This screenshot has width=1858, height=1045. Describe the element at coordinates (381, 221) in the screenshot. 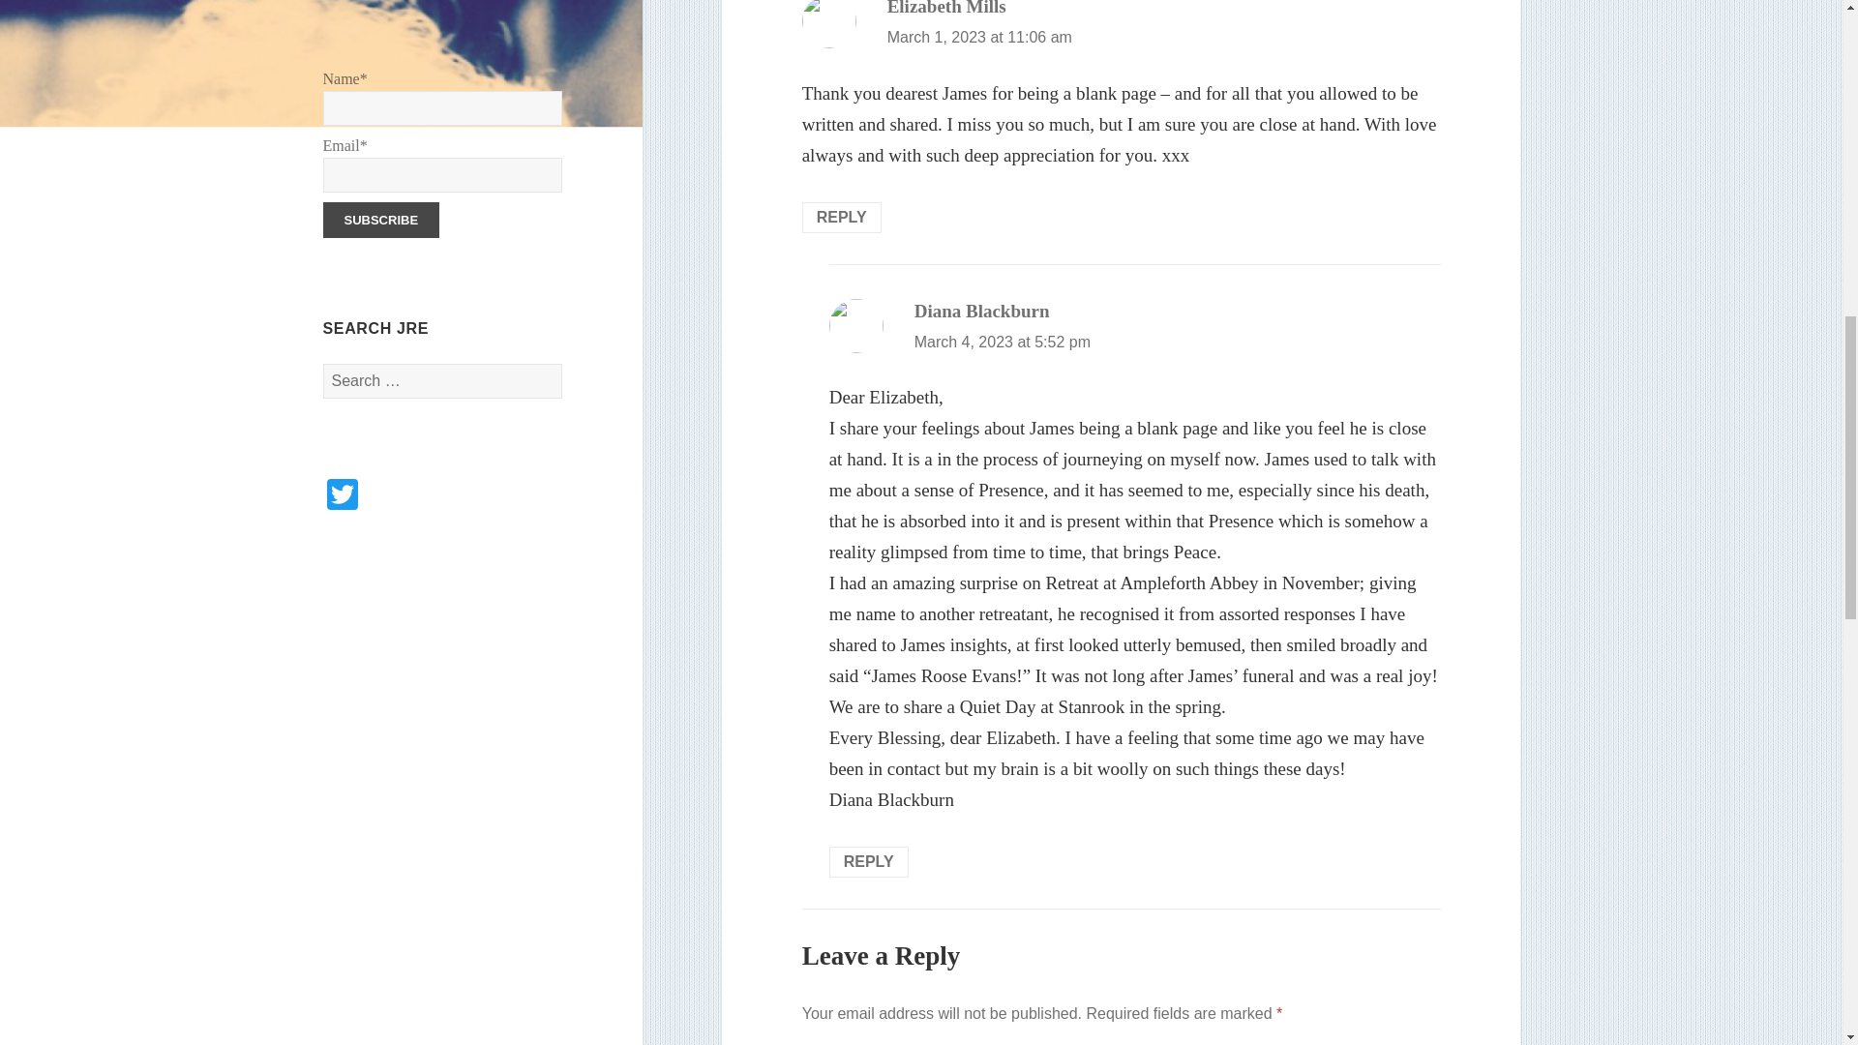

I see `Subscribe` at that location.